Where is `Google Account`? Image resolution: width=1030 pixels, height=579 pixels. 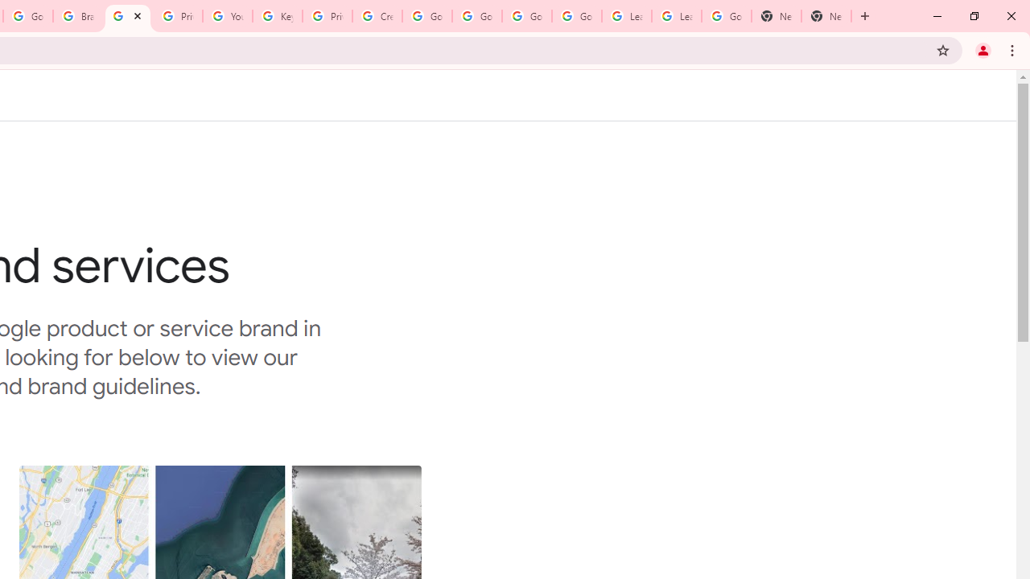
Google Account is located at coordinates (726, 16).